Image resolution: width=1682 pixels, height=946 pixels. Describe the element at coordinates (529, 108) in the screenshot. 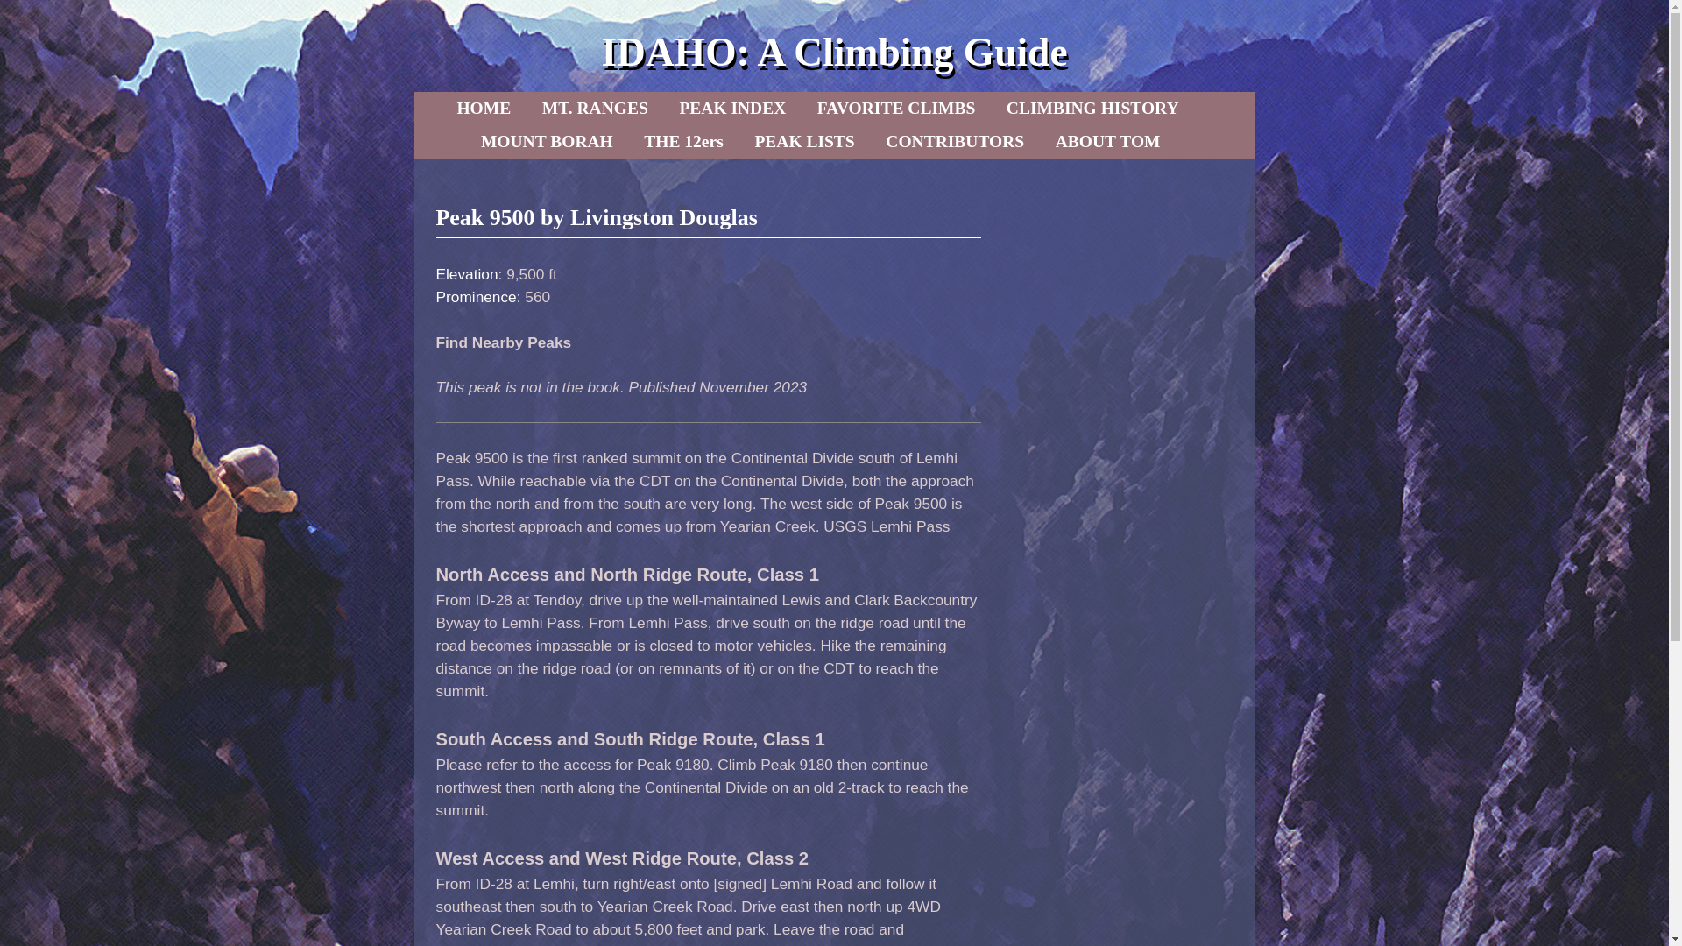

I see `Skip to primary content` at that location.